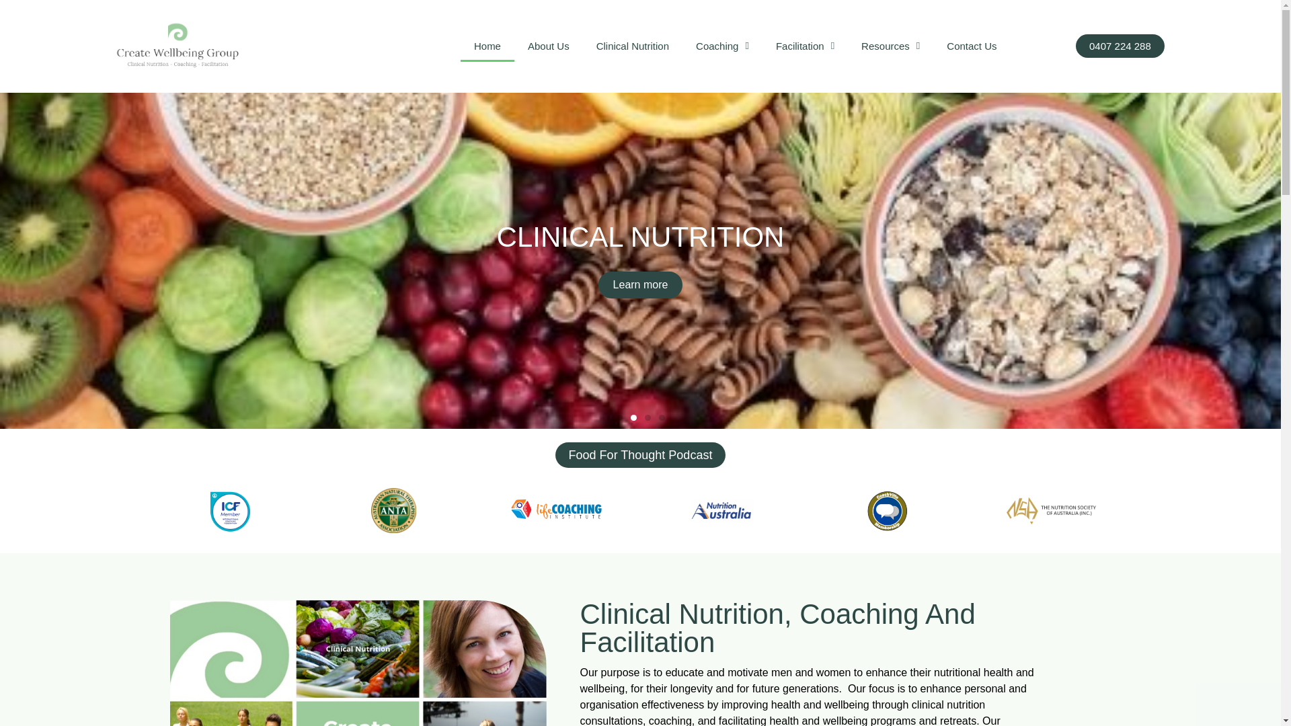  Describe the element at coordinates (971, 46) in the screenshot. I see `Contact Us` at that location.